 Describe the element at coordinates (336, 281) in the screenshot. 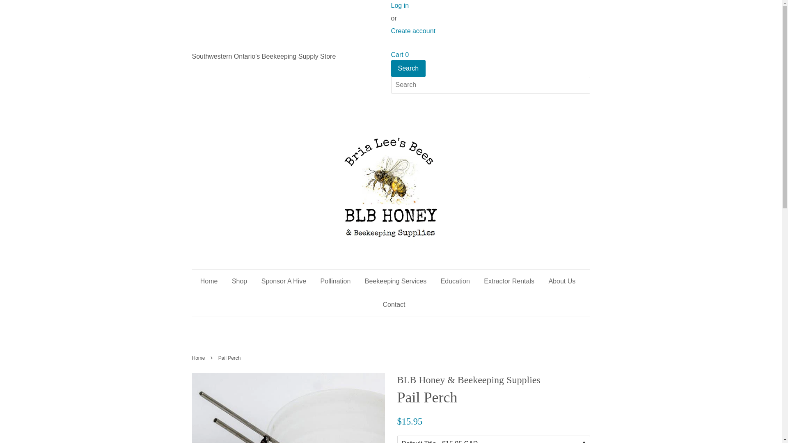

I see `Pollination` at that location.